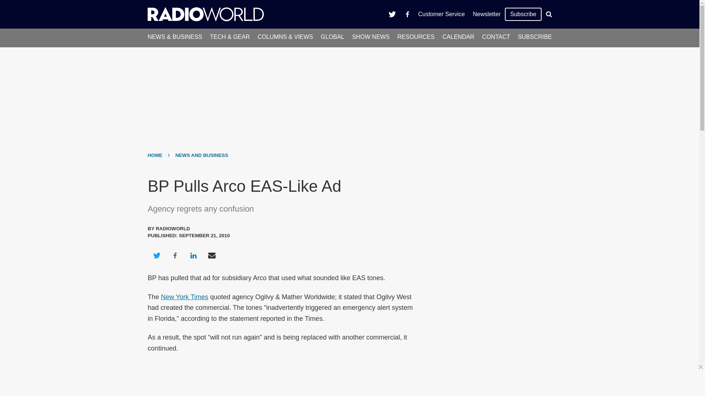  What do you see at coordinates (487, 14) in the screenshot?
I see `Newsletter` at bounding box center [487, 14].